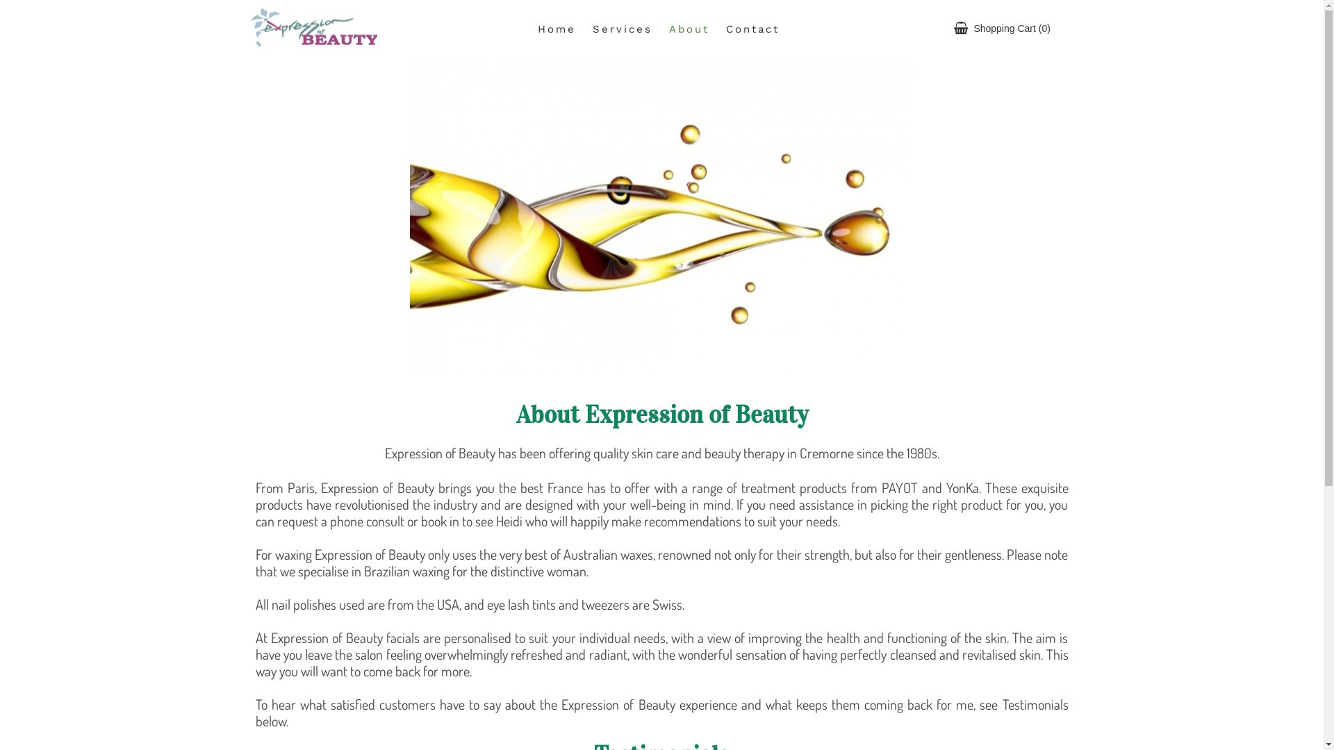  What do you see at coordinates (622, 29) in the screenshot?
I see `Services` at bounding box center [622, 29].